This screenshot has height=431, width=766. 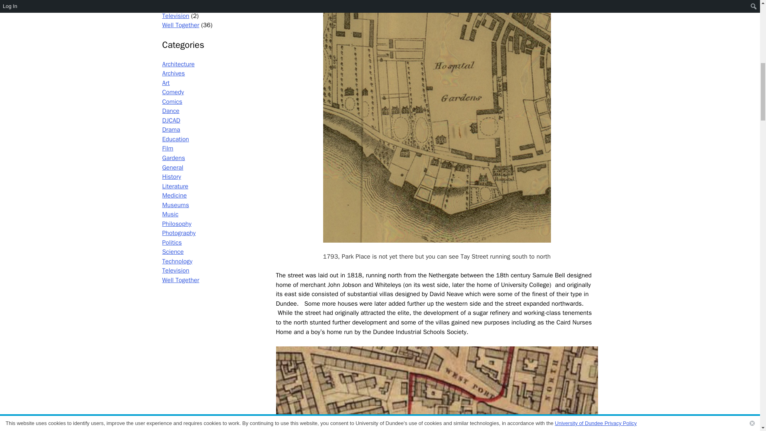 I want to click on Archives, so click(x=173, y=73).